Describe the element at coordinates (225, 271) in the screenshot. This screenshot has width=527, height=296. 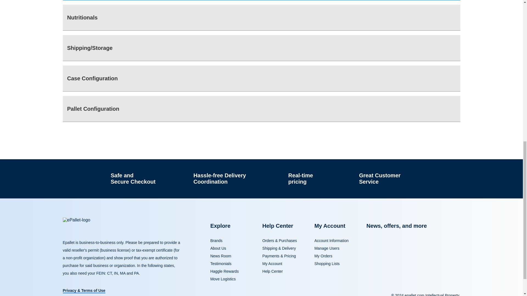
I see `Haggle Rewards` at that location.